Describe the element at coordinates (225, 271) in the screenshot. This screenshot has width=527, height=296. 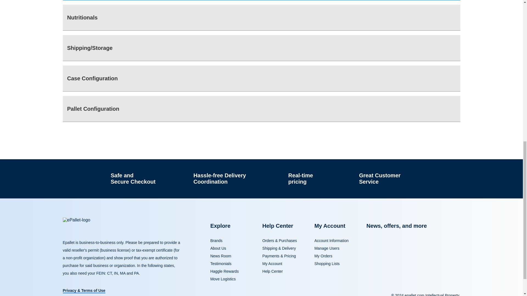
I see `Haggle Rewards` at that location.